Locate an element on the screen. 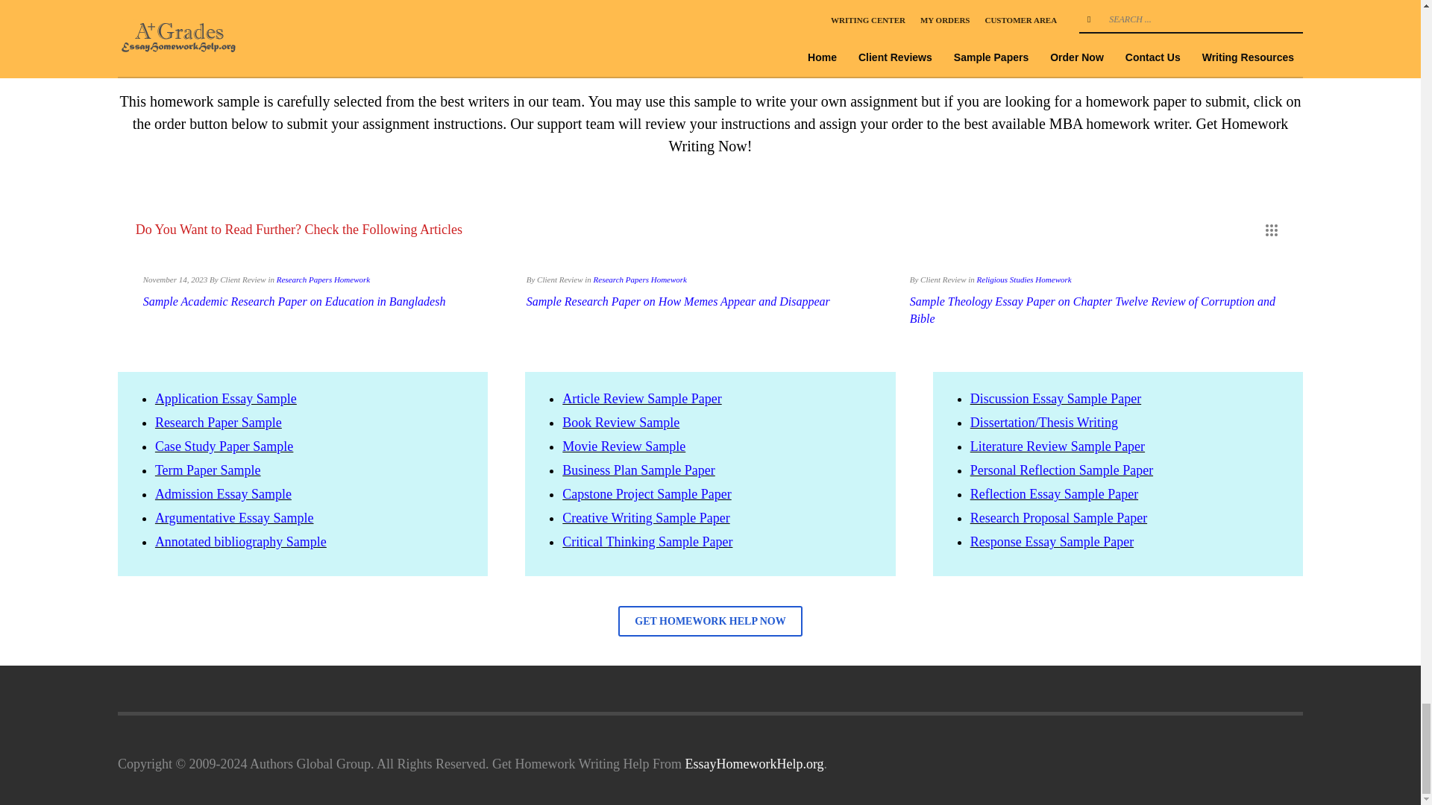 This screenshot has width=1432, height=805. Argumentative Essay Sample is located at coordinates (234, 517).